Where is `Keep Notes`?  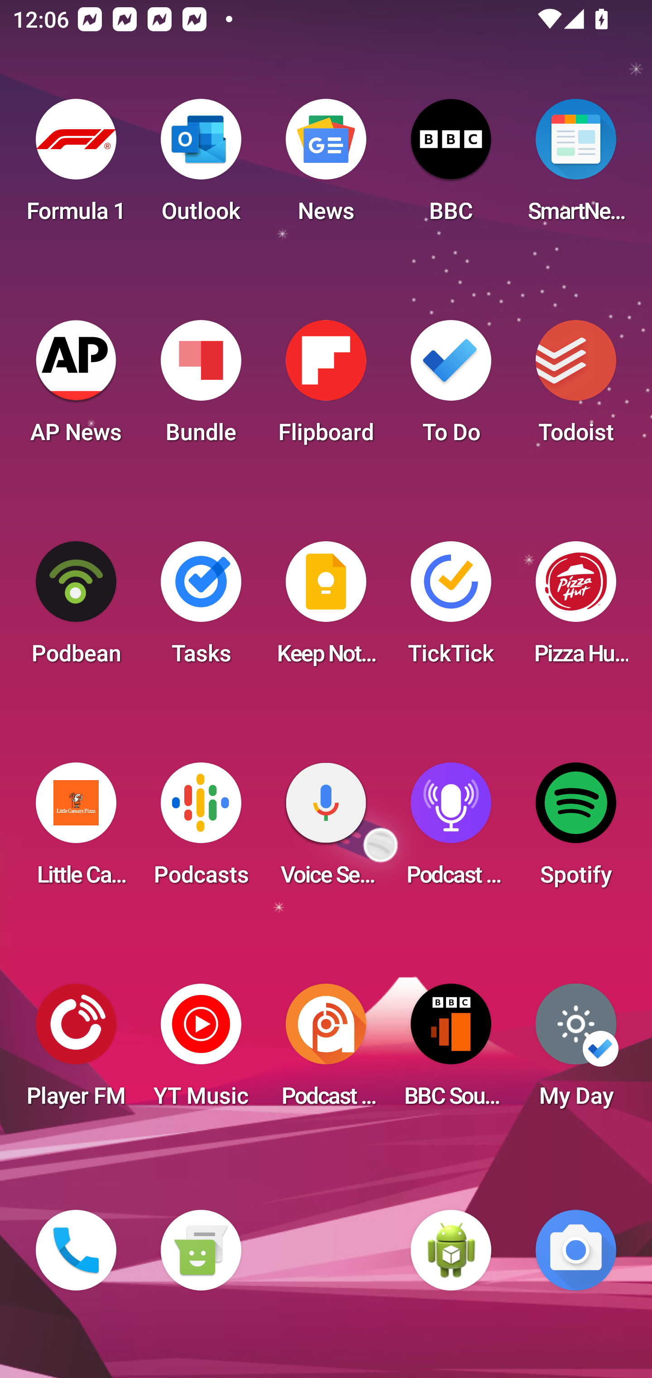 Keep Notes is located at coordinates (326, 608).